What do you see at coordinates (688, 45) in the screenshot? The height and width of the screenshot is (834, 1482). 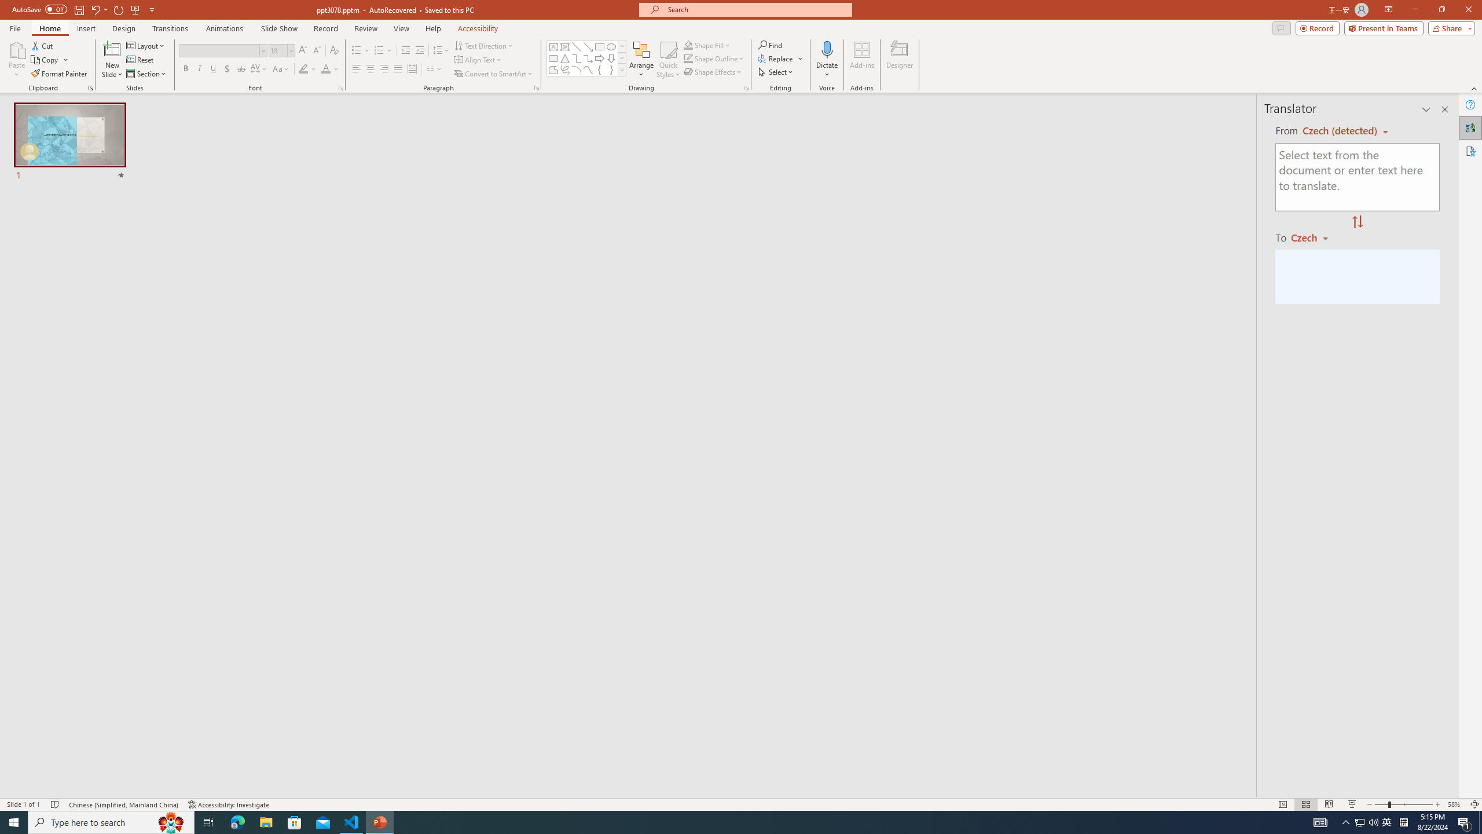 I see `Shape Fill Dark Green, Accent 2` at bounding box center [688, 45].